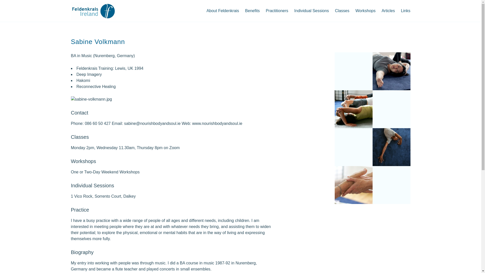 Image resolution: width=485 pixels, height=273 pixels. I want to click on Benefits, so click(252, 11).